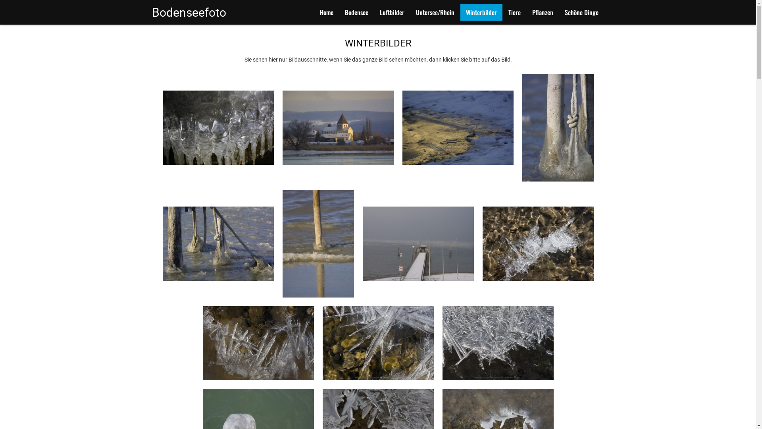  Describe the element at coordinates (327, 12) in the screenshot. I see `Home` at that location.